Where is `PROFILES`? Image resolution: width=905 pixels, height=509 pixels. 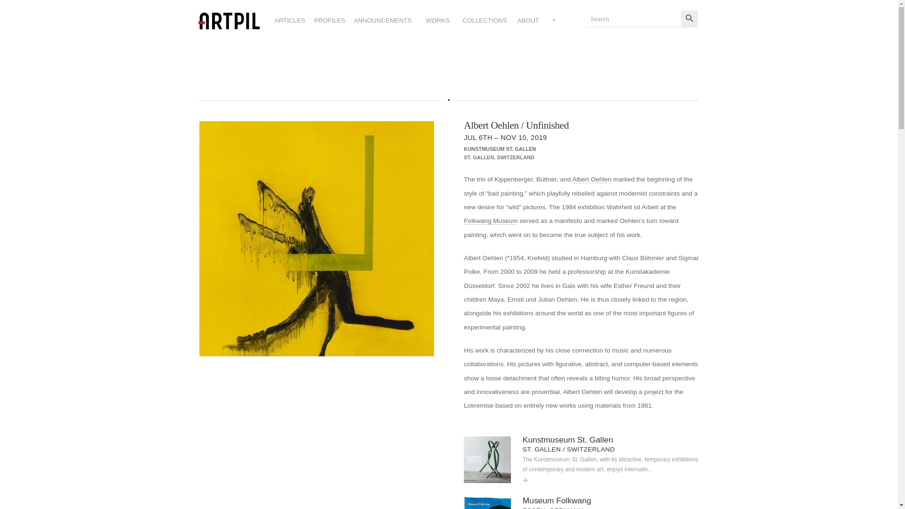
PROFILES is located at coordinates (329, 21).